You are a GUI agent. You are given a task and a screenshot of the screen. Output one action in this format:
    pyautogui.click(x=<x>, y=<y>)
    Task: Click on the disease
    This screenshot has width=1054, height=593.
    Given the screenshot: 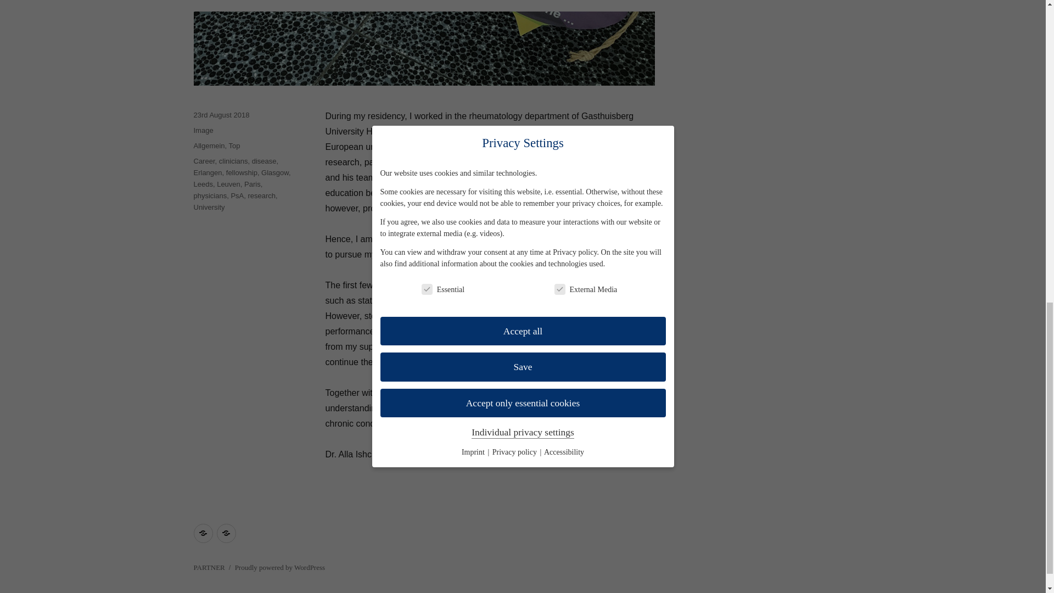 What is the action you would take?
    pyautogui.click(x=263, y=161)
    